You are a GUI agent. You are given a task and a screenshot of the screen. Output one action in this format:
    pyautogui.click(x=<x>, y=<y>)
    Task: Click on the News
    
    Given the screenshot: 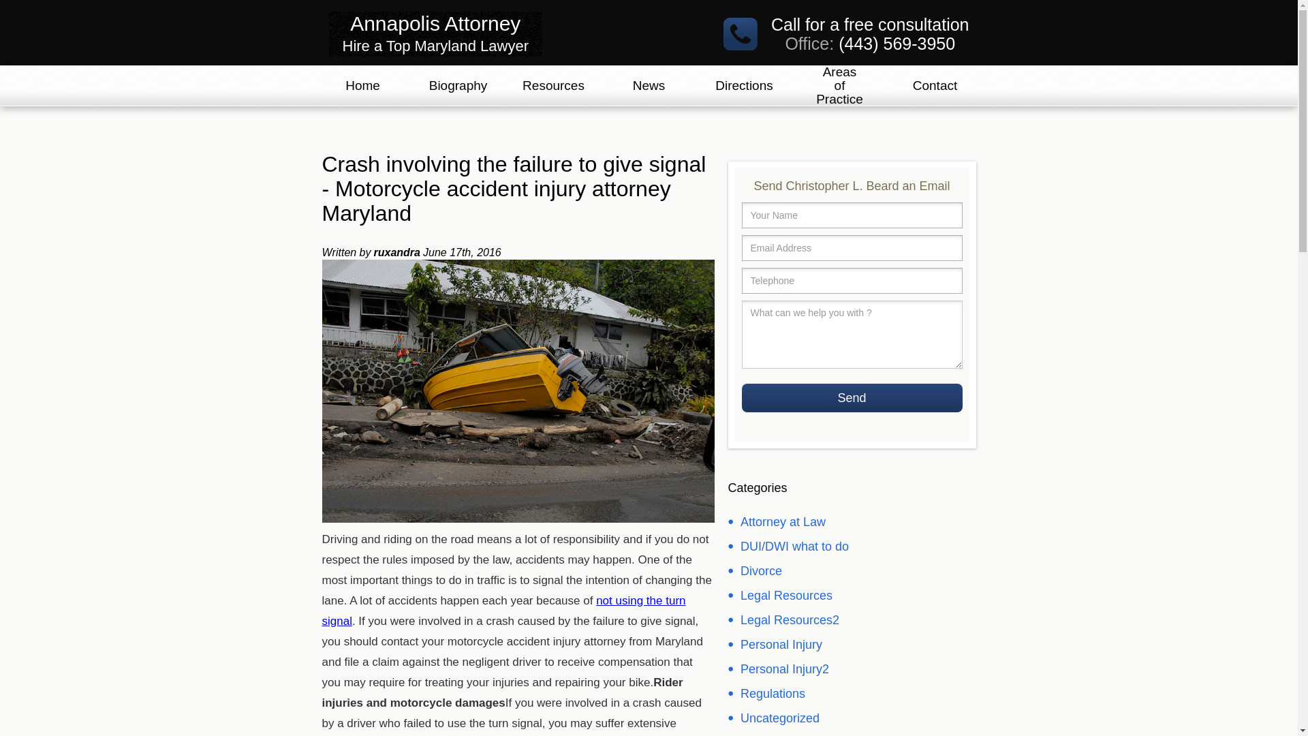 What is the action you would take?
    pyautogui.click(x=553, y=93)
    